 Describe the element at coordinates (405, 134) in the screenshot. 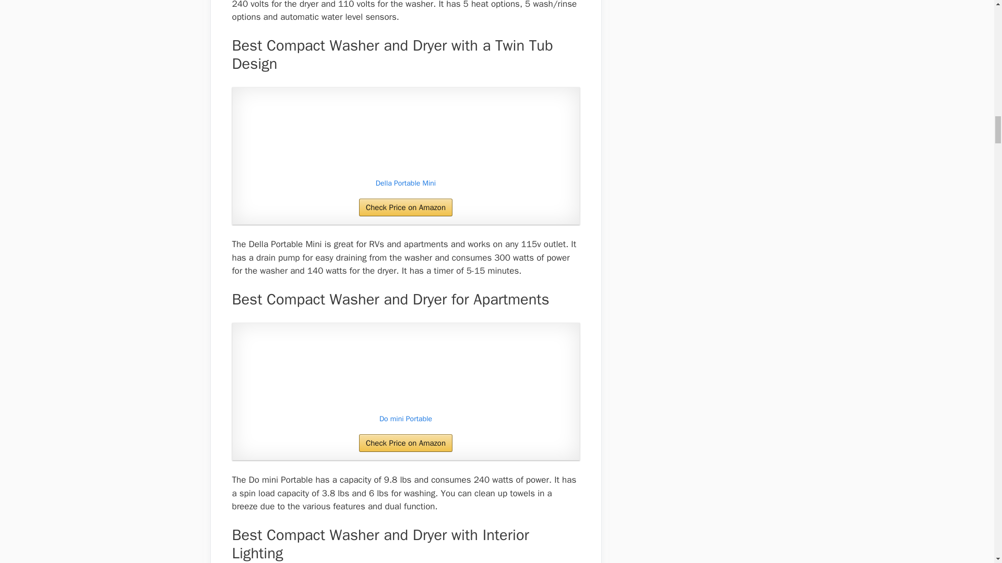

I see `Best Compact Washer and Dryer 4` at that location.